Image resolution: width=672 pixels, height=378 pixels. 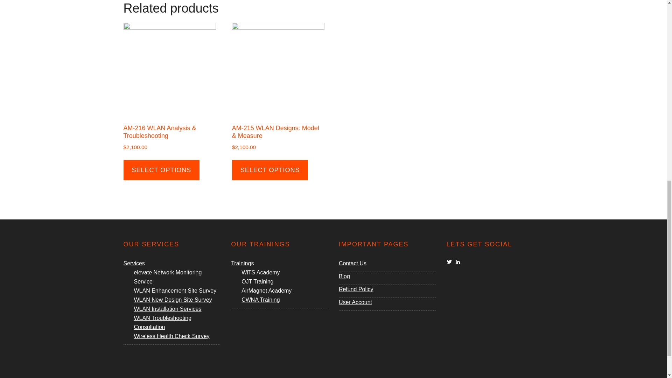 What do you see at coordinates (161, 170) in the screenshot?
I see `SELECT OPTIONS` at bounding box center [161, 170].